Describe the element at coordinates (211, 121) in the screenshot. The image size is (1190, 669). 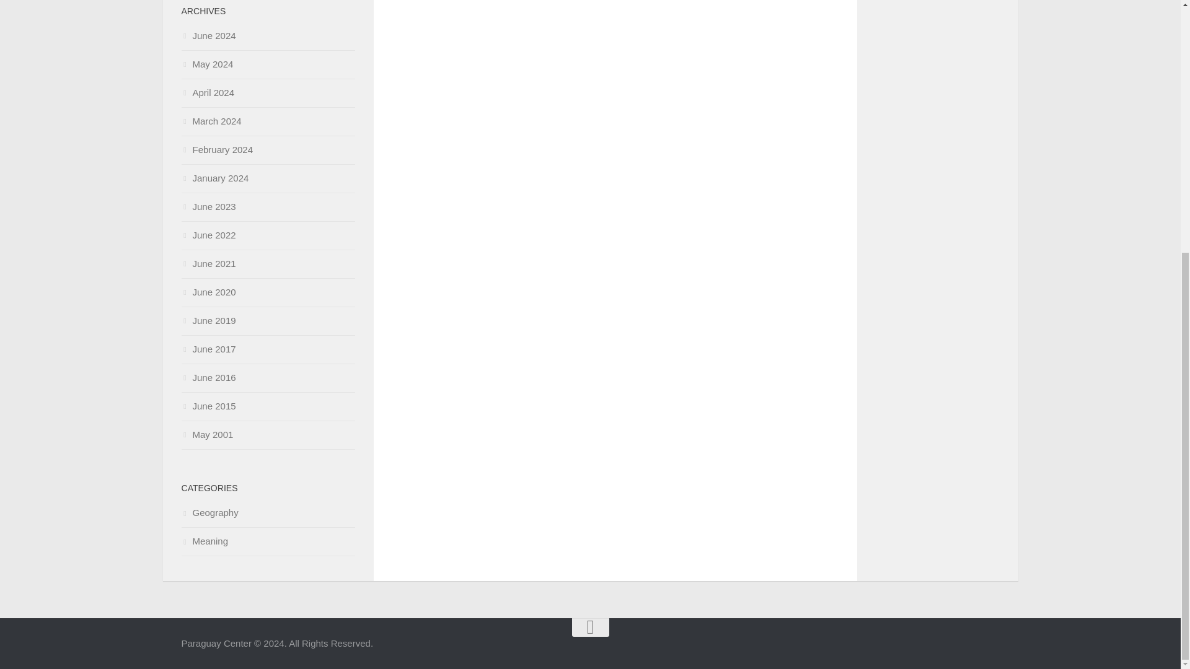
I see `March 2024` at that location.